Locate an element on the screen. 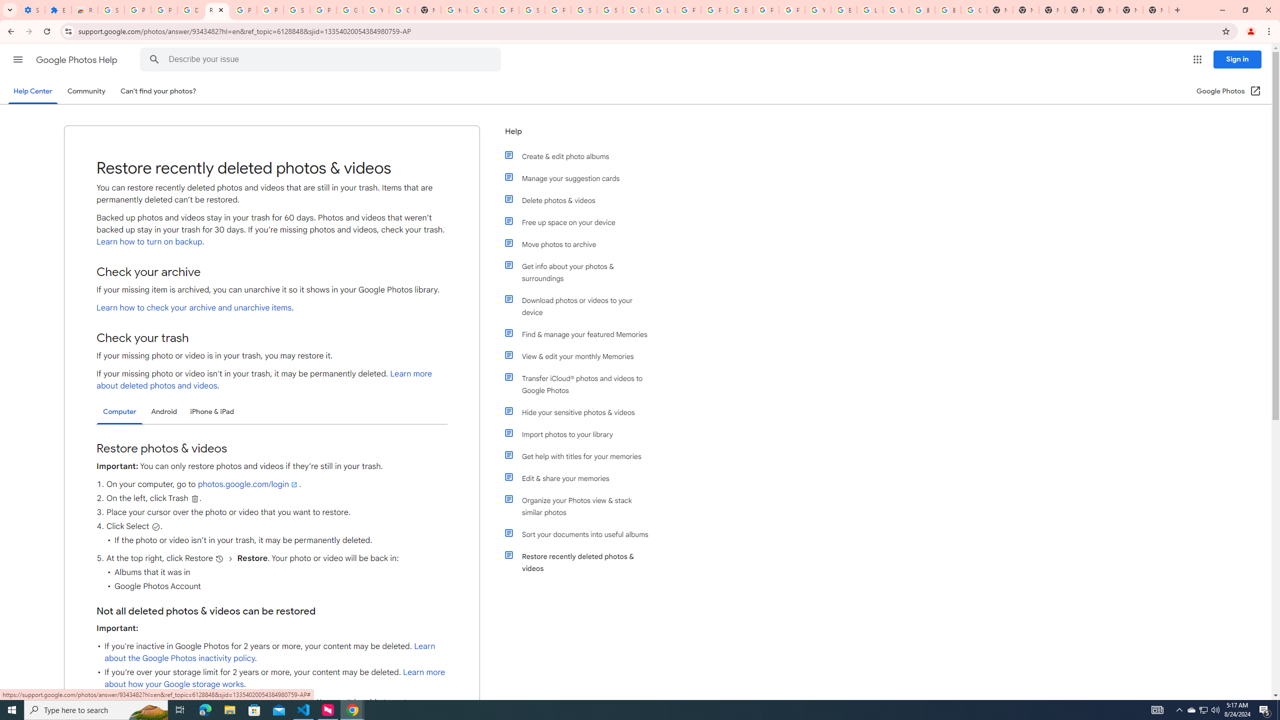 The height and width of the screenshot is (720, 1280). Sign in is located at coordinates (1237, 59).